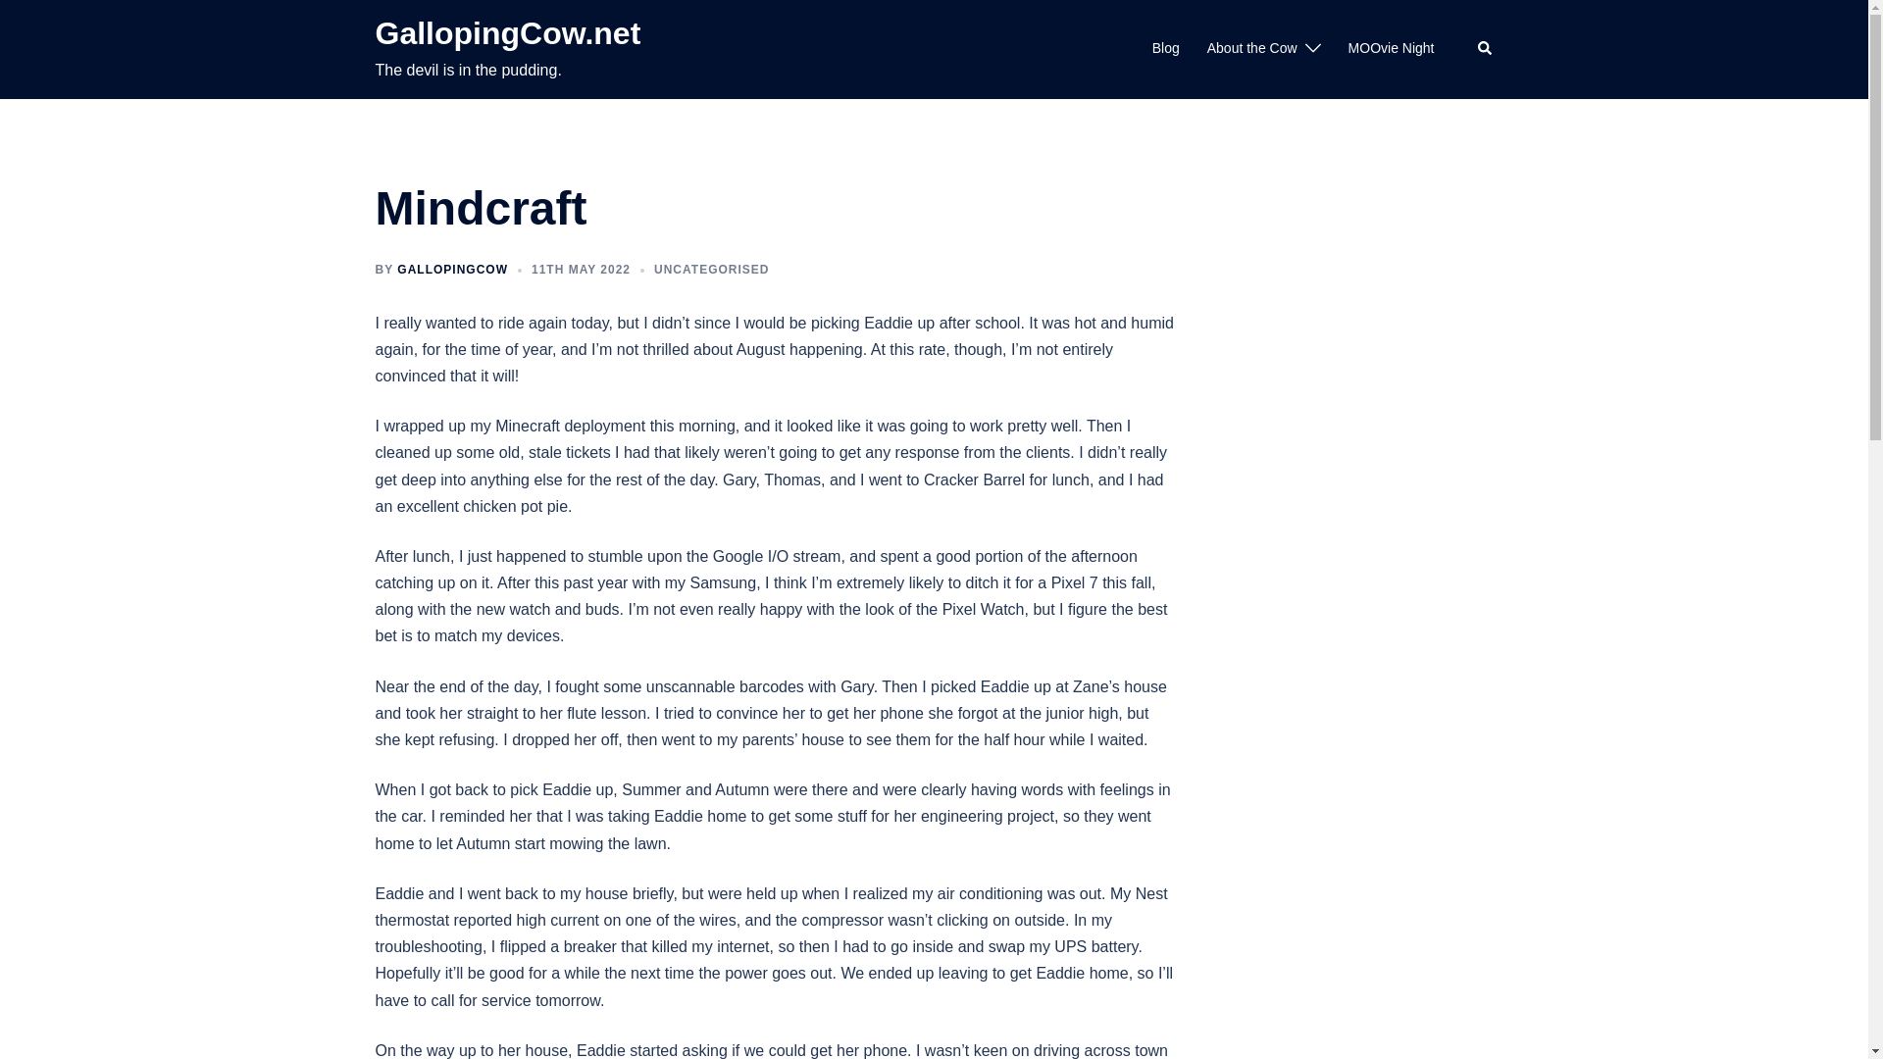 This screenshot has width=1883, height=1059. Describe the element at coordinates (581, 269) in the screenshot. I see `11TH MAY 2022` at that location.